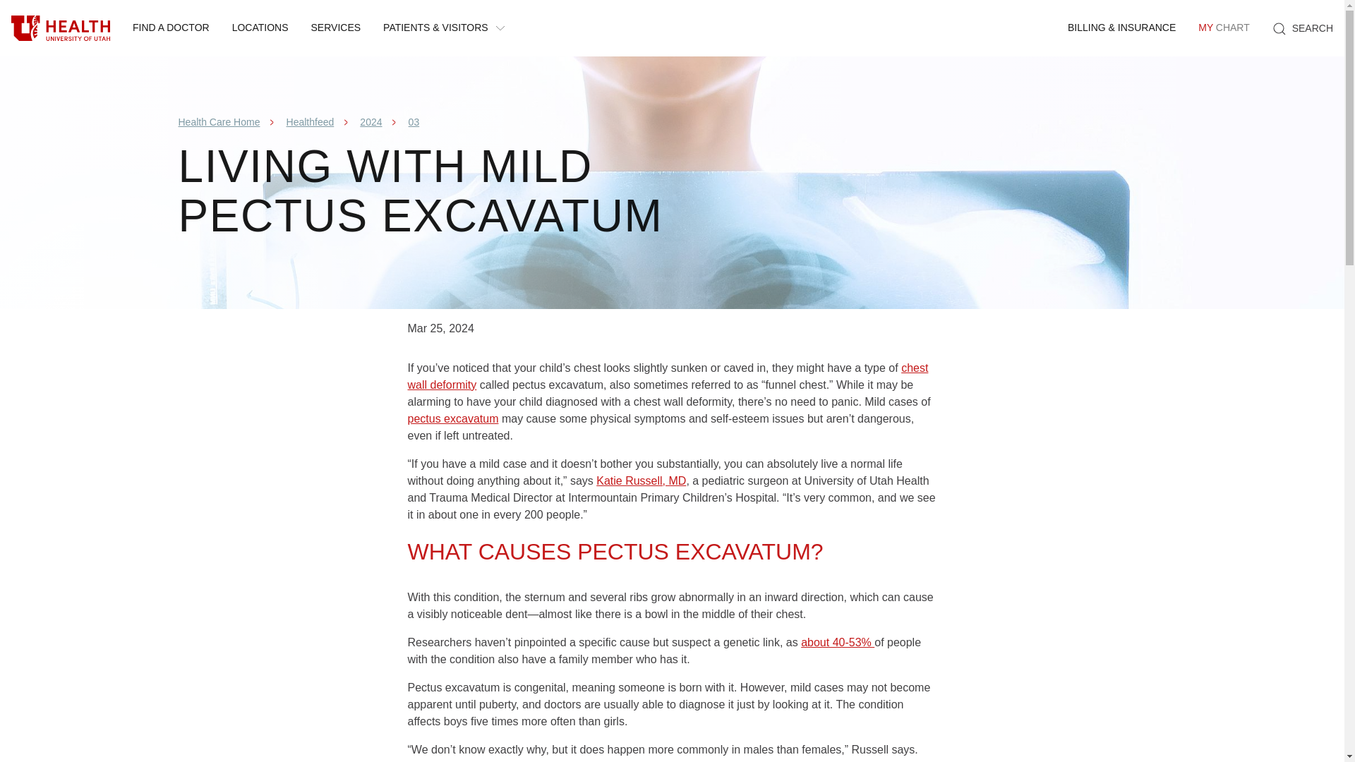 The width and height of the screenshot is (1355, 762). I want to click on Katie Russell, MD, so click(641, 480).